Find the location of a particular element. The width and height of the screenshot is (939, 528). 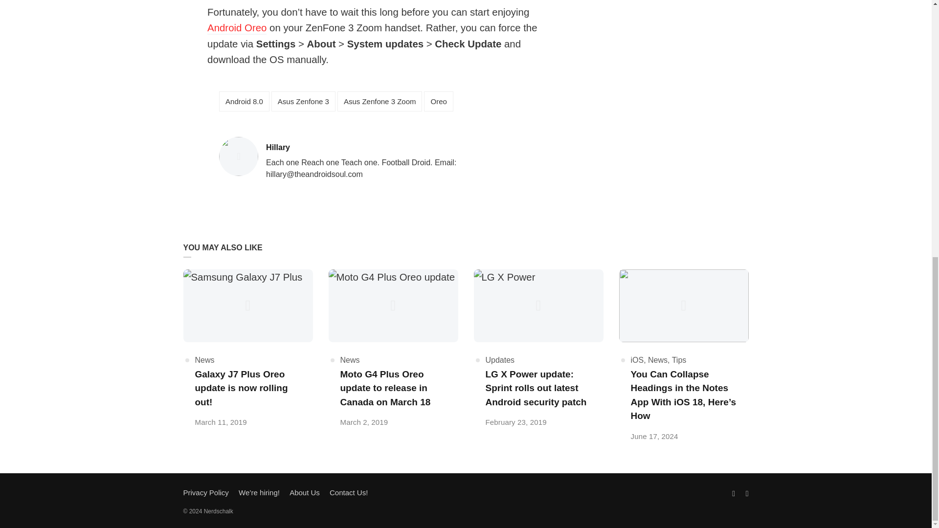

Privacy Policy is located at coordinates (657, 360).